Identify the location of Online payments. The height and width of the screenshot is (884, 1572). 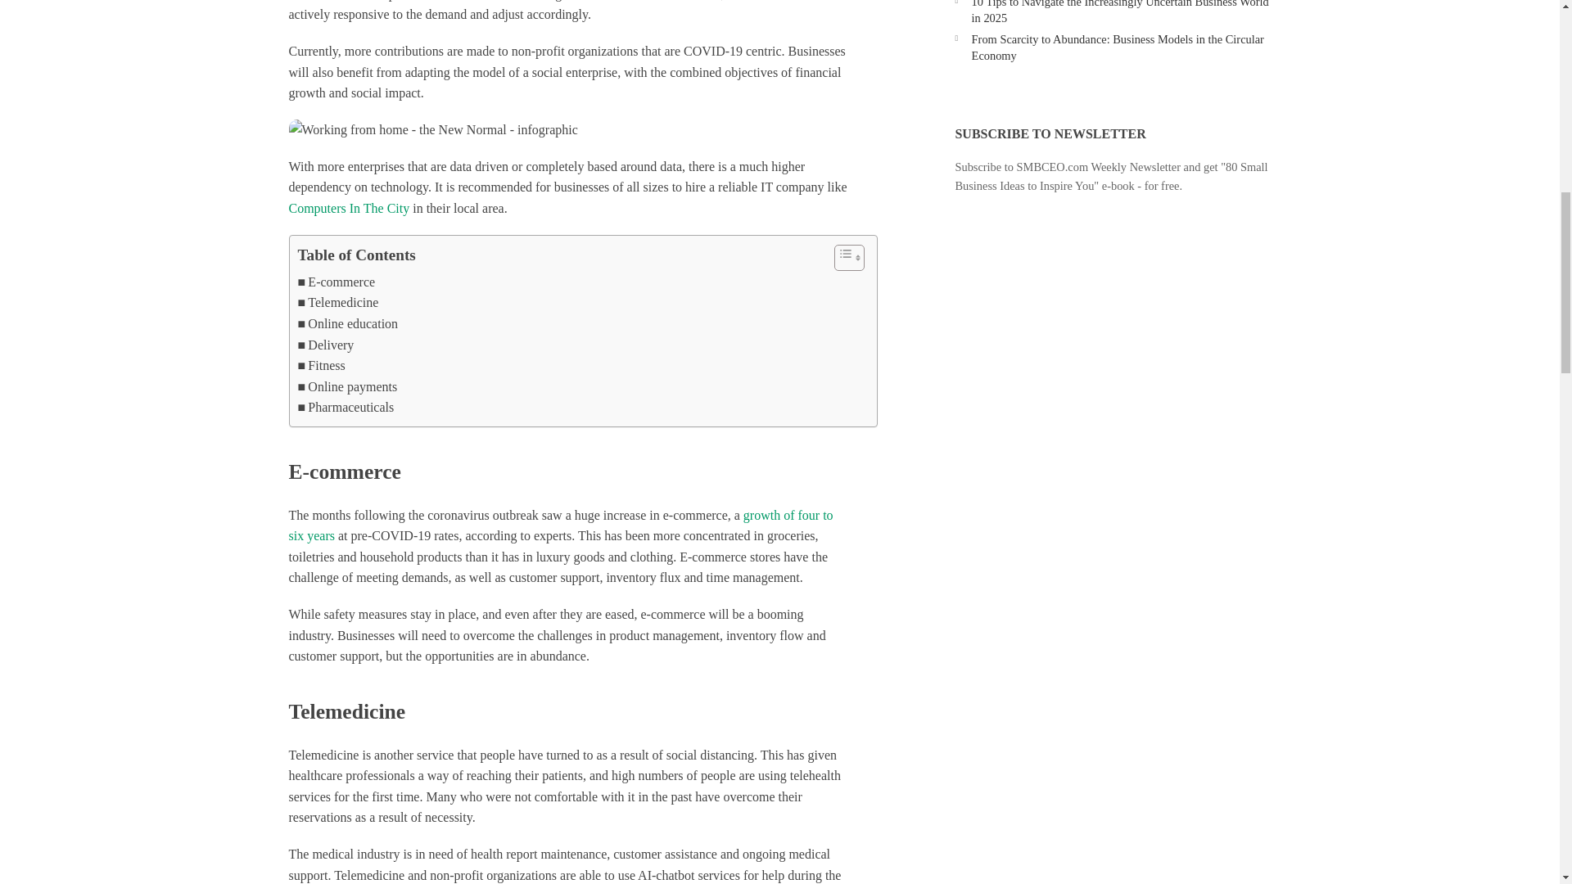
(347, 387).